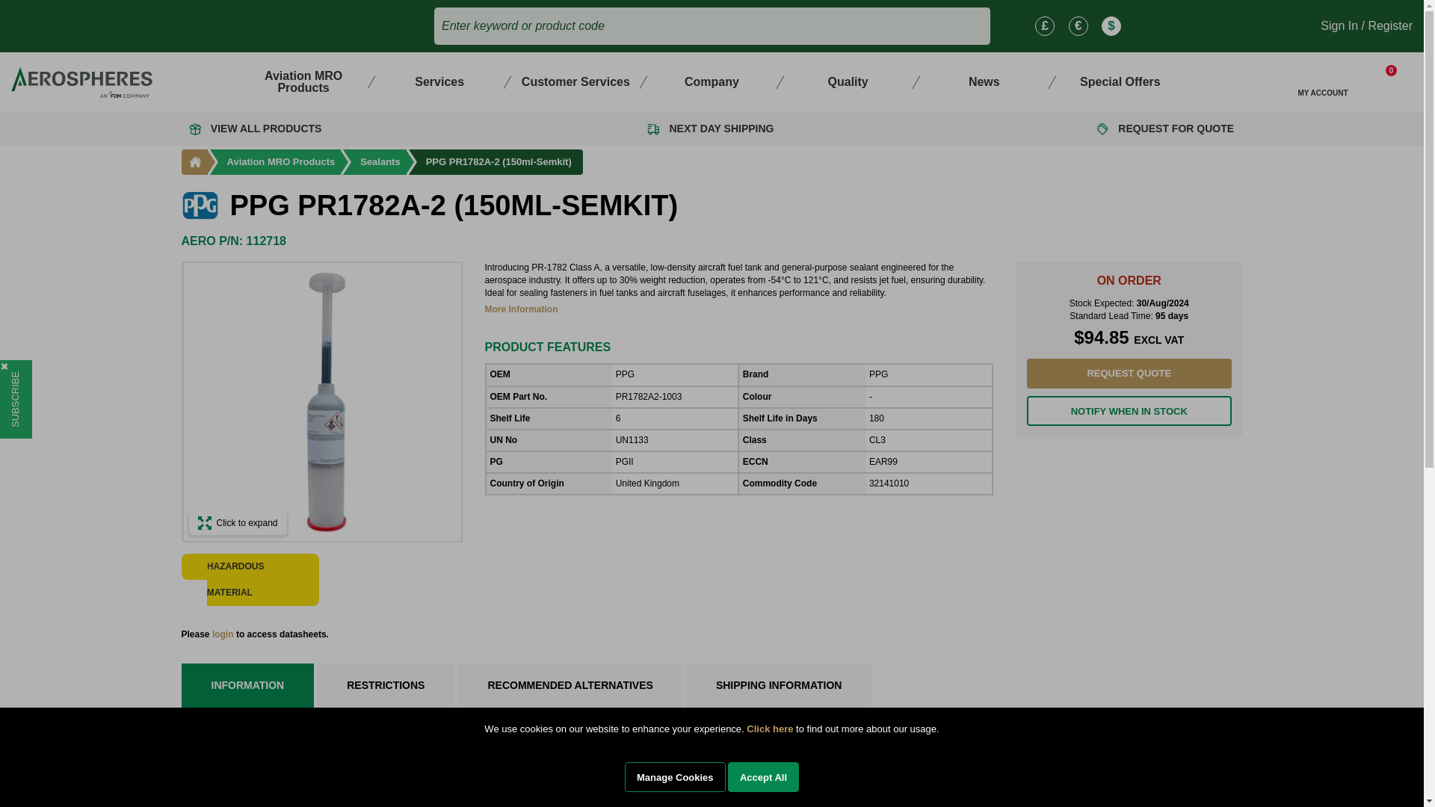 Image resolution: width=1435 pixels, height=807 pixels. What do you see at coordinates (770, 728) in the screenshot?
I see `Click here` at bounding box center [770, 728].